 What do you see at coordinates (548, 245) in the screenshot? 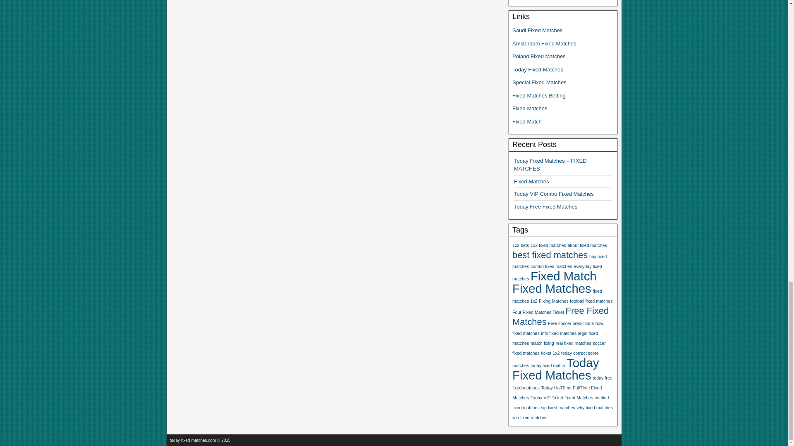
I see `1x2 fixed matches` at bounding box center [548, 245].